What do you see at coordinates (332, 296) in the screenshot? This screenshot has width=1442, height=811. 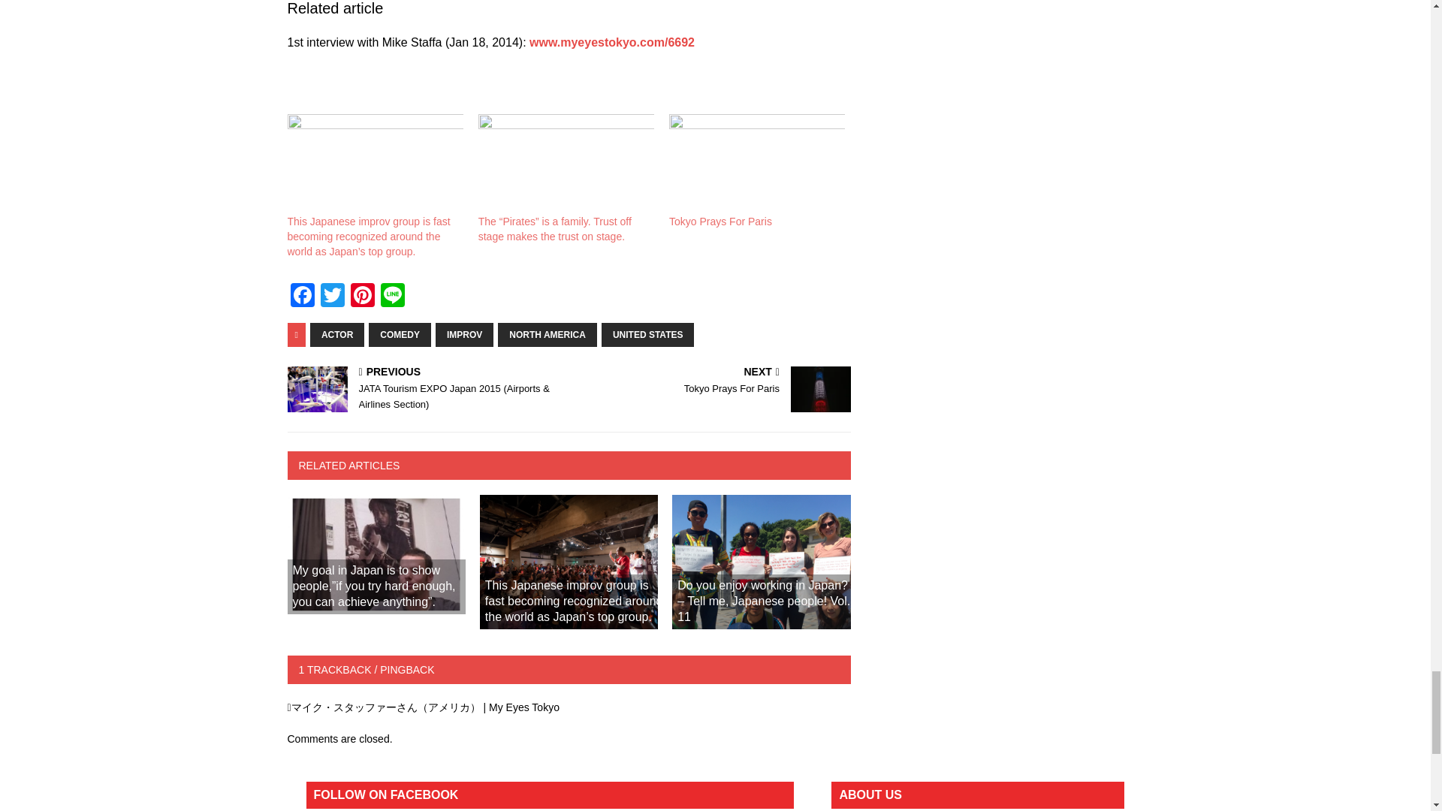 I see `Twitter` at bounding box center [332, 296].